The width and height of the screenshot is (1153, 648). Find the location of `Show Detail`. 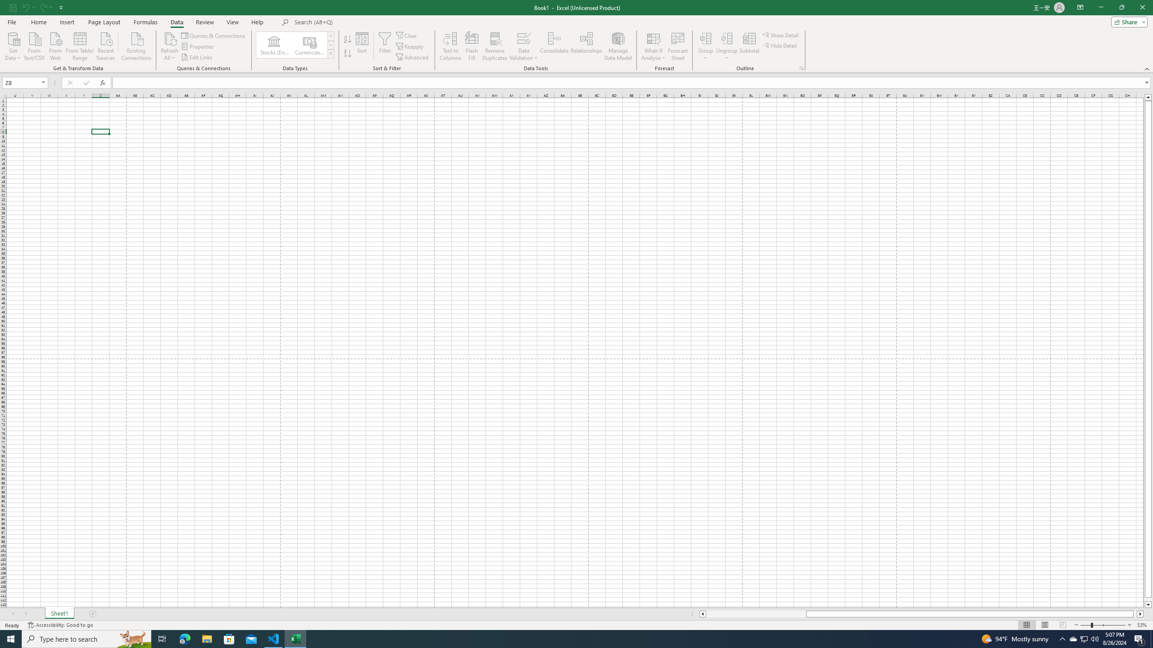

Show Detail is located at coordinates (781, 35).